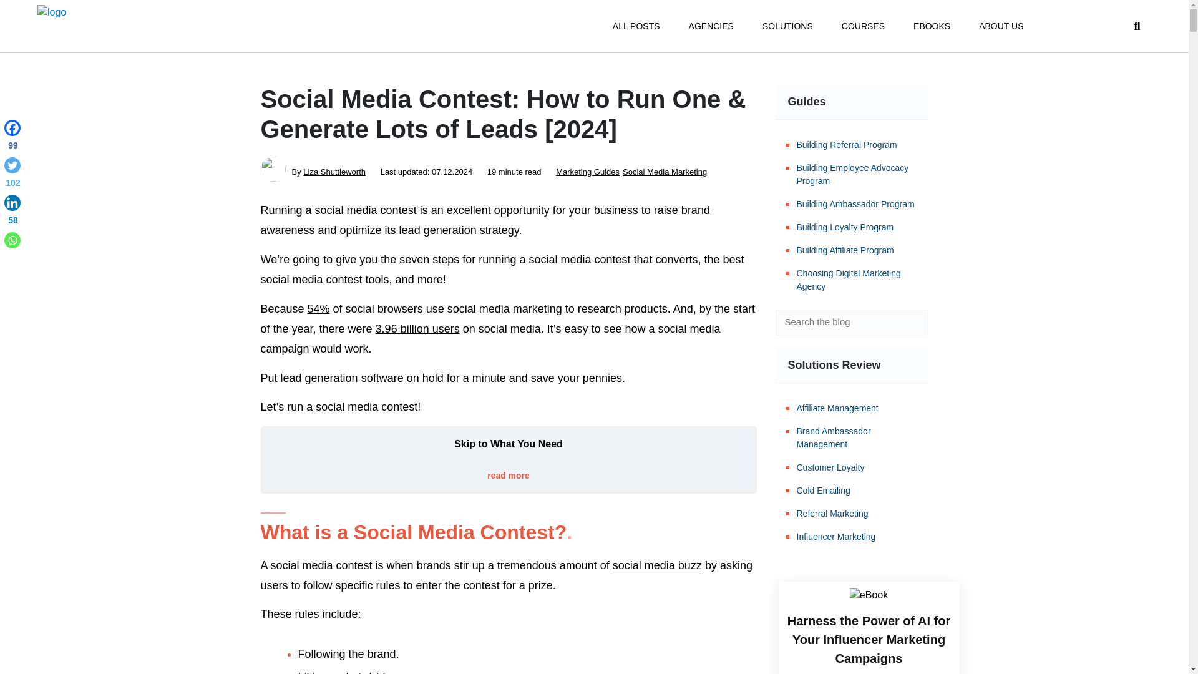 This screenshot has height=674, width=1198. What do you see at coordinates (787, 26) in the screenshot?
I see `SOLUTIONS` at bounding box center [787, 26].